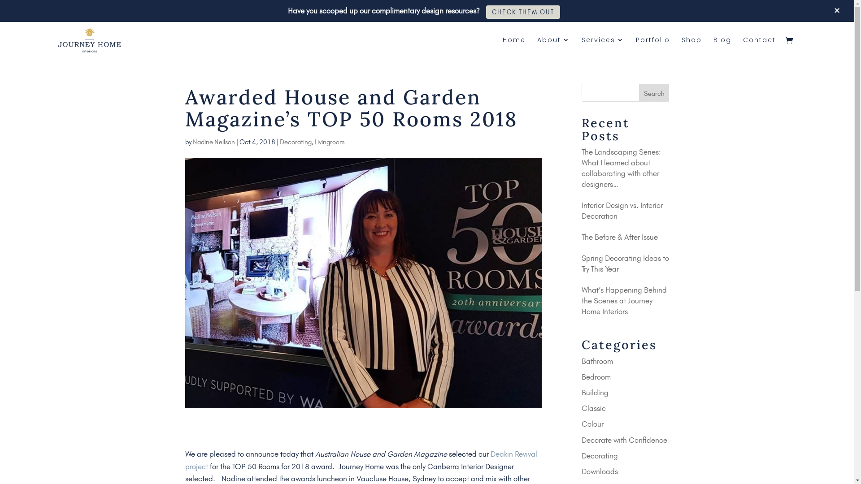  What do you see at coordinates (691, 48) in the screenshot?
I see `Shop` at bounding box center [691, 48].